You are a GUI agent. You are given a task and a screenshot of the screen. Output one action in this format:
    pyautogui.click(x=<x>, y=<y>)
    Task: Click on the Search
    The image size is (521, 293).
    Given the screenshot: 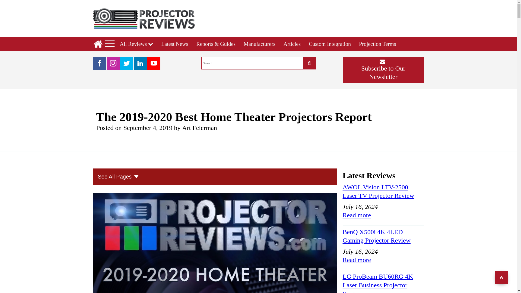 What is the action you would take?
    pyautogui.click(x=252, y=63)
    